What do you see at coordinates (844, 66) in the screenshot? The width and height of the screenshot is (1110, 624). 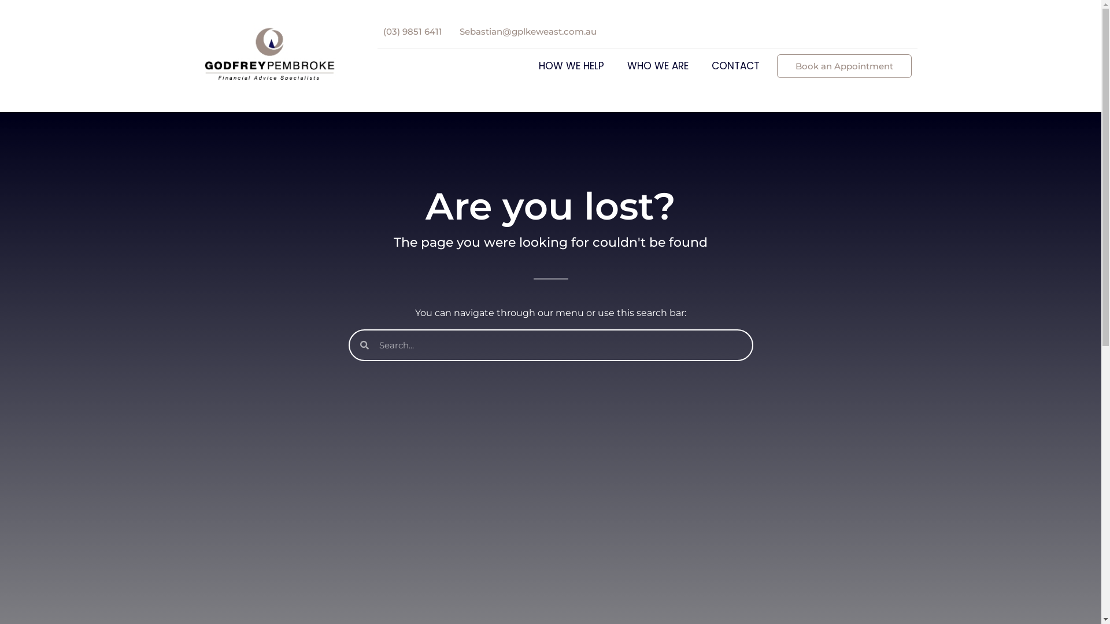 I see `Book an Appointment` at bounding box center [844, 66].